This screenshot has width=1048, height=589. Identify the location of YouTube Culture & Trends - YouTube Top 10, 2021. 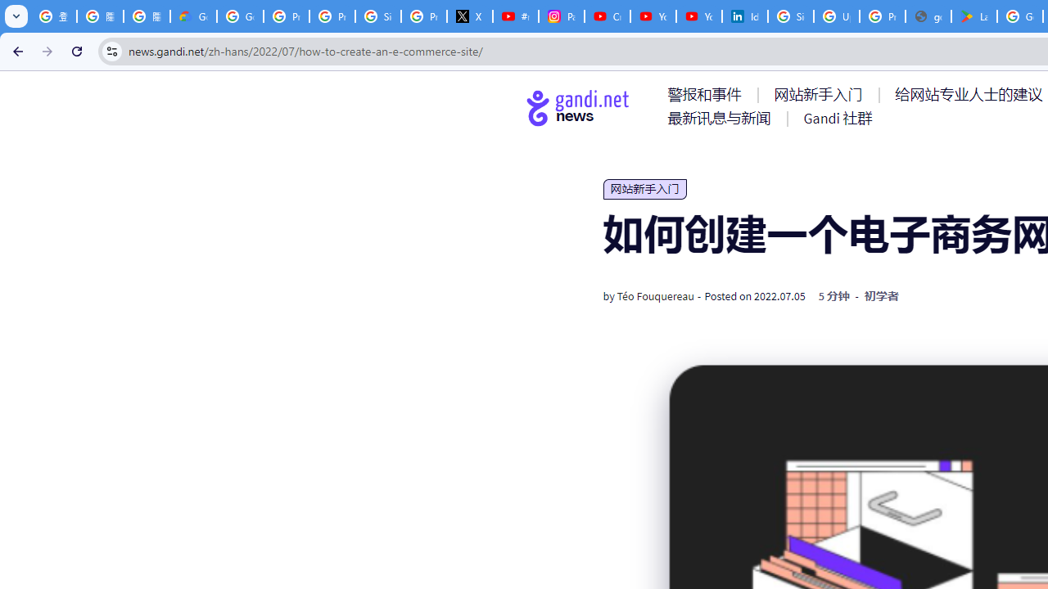
(698, 16).